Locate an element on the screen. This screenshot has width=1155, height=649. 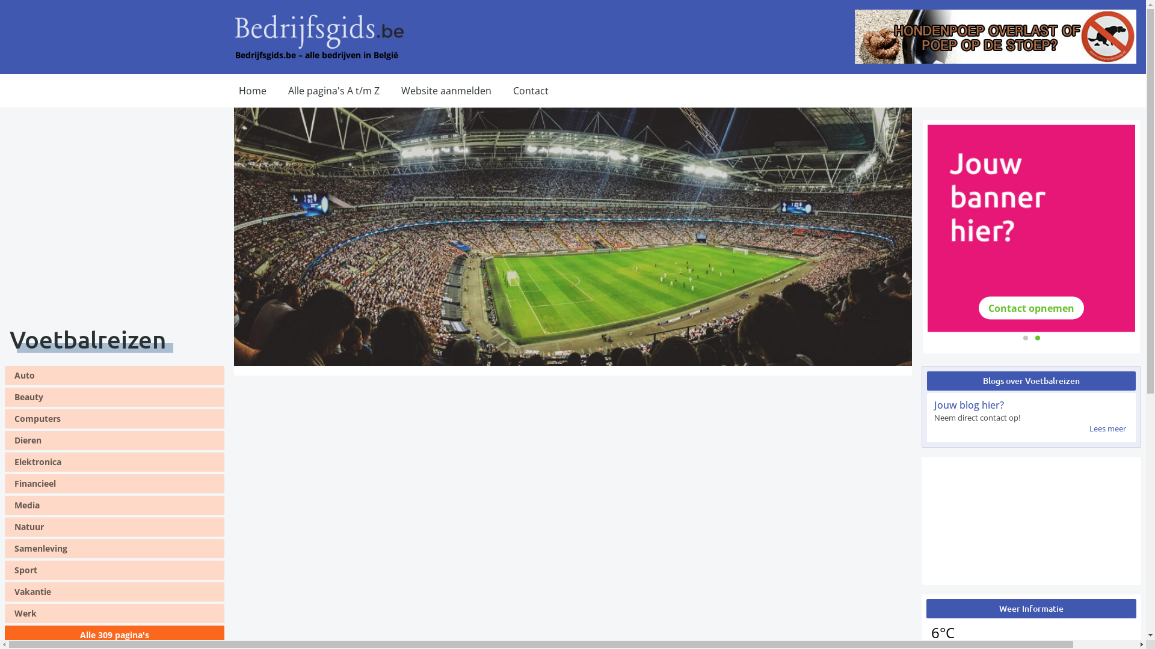
M&M WebMedia animatievideo is located at coordinates (1031, 521).